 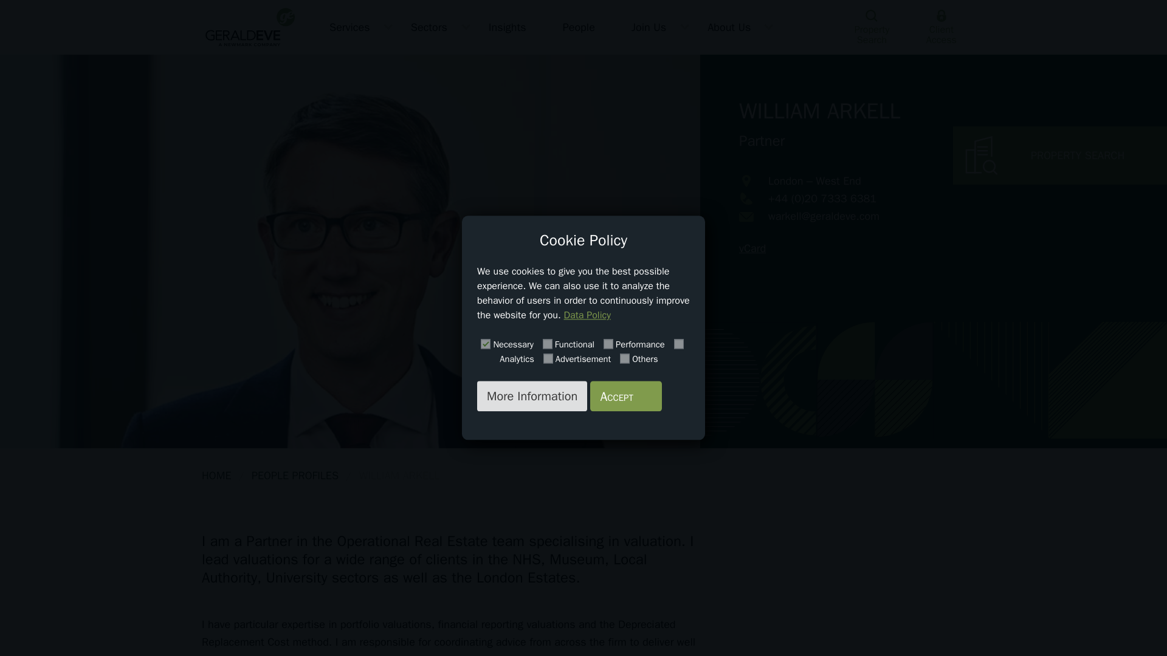 What do you see at coordinates (625, 358) in the screenshot?
I see `on` at bounding box center [625, 358].